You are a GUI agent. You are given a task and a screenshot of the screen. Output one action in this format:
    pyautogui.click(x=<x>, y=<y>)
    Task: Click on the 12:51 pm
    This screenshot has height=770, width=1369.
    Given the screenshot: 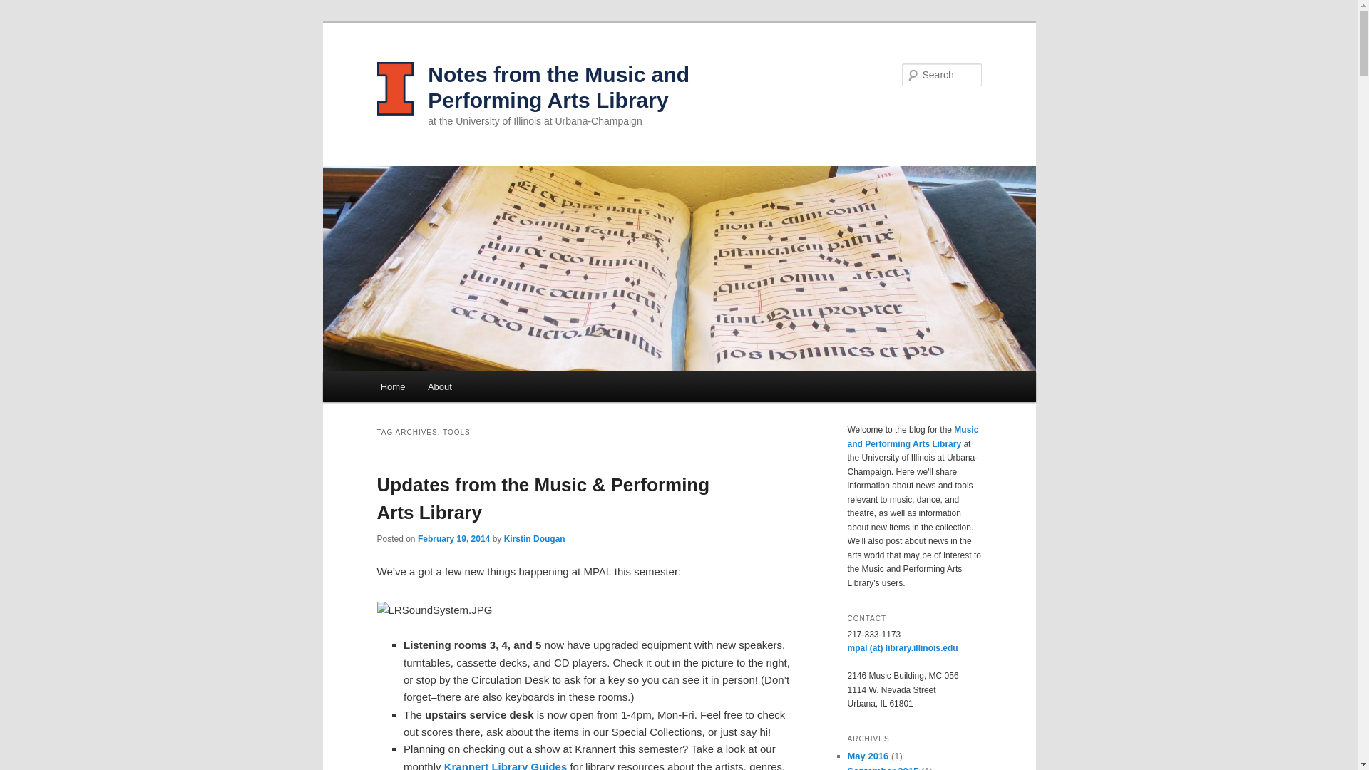 What is the action you would take?
    pyautogui.click(x=453, y=539)
    